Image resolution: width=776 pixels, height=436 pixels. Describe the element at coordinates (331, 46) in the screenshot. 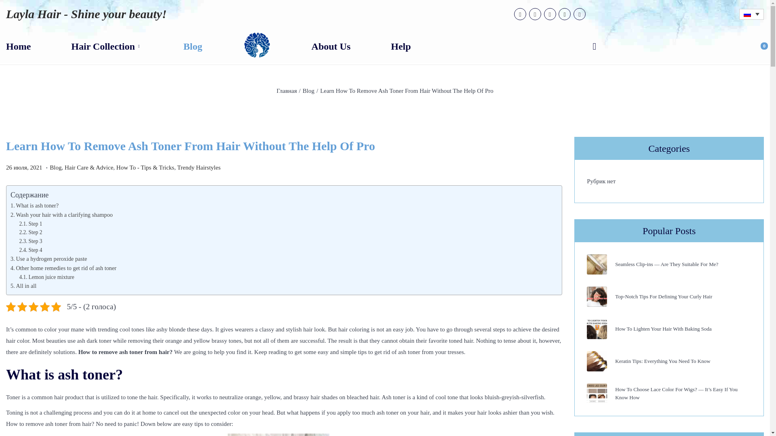

I see `About Us` at that location.